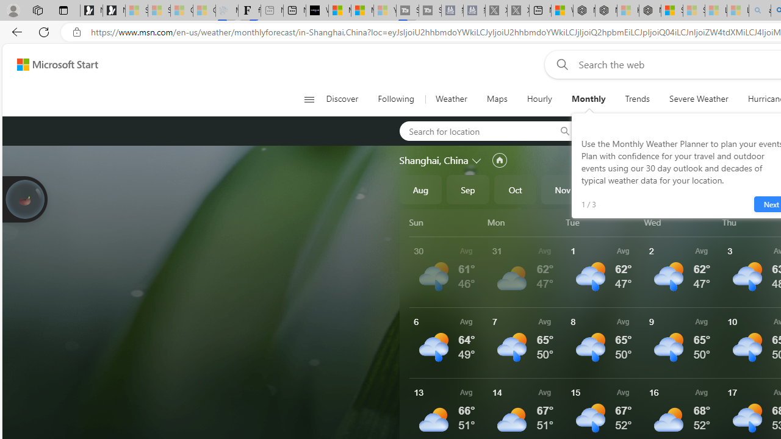 The width and height of the screenshot is (781, 439). Describe the element at coordinates (420, 189) in the screenshot. I see `Aug` at that location.